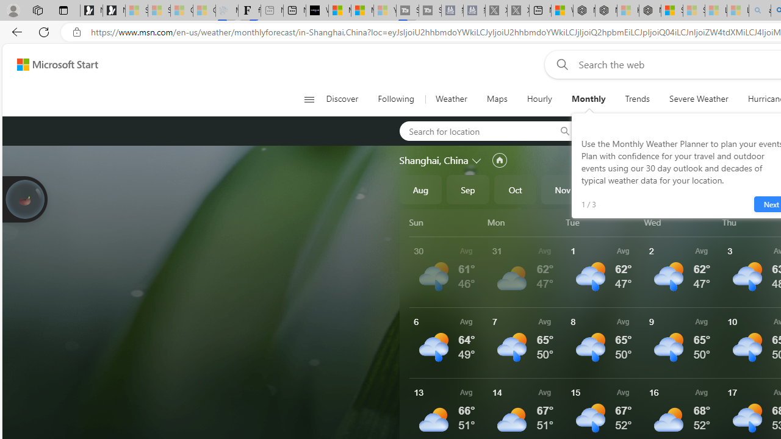 The width and height of the screenshot is (781, 439). Describe the element at coordinates (420, 189) in the screenshot. I see `Aug` at that location.